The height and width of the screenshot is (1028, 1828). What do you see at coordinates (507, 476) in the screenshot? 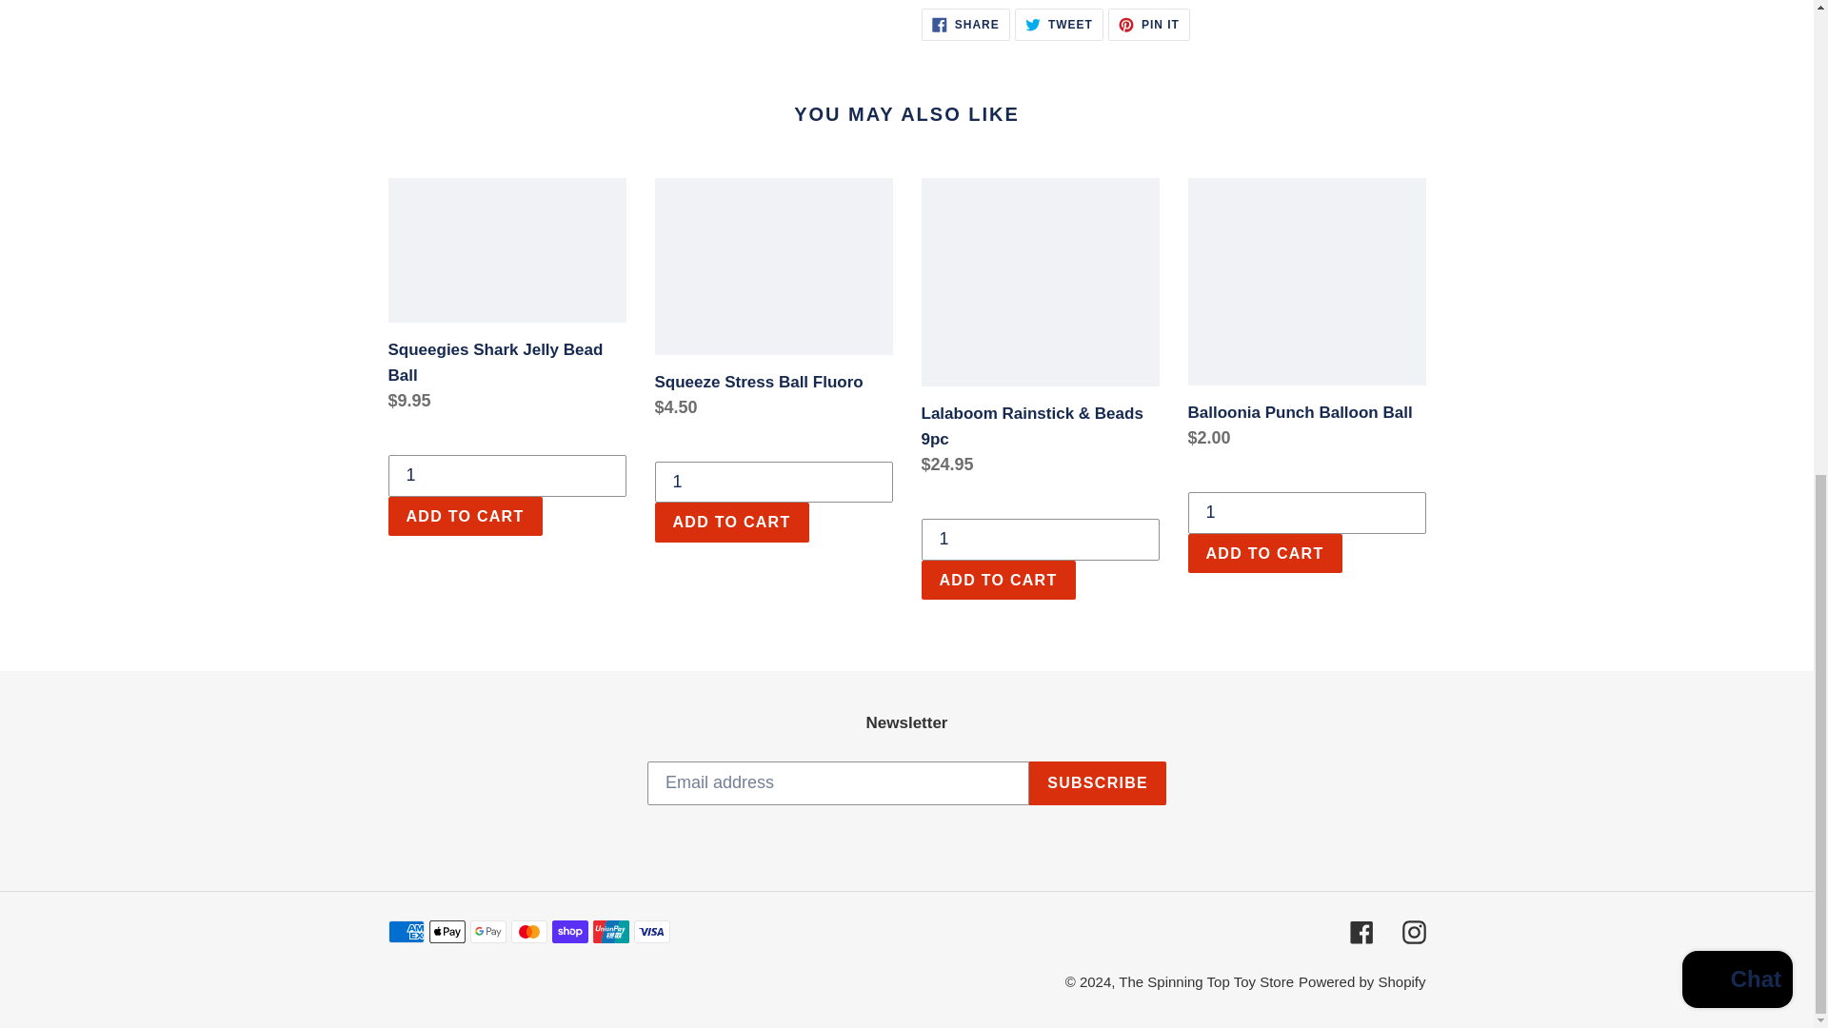
I see `1` at bounding box center [507, 476].